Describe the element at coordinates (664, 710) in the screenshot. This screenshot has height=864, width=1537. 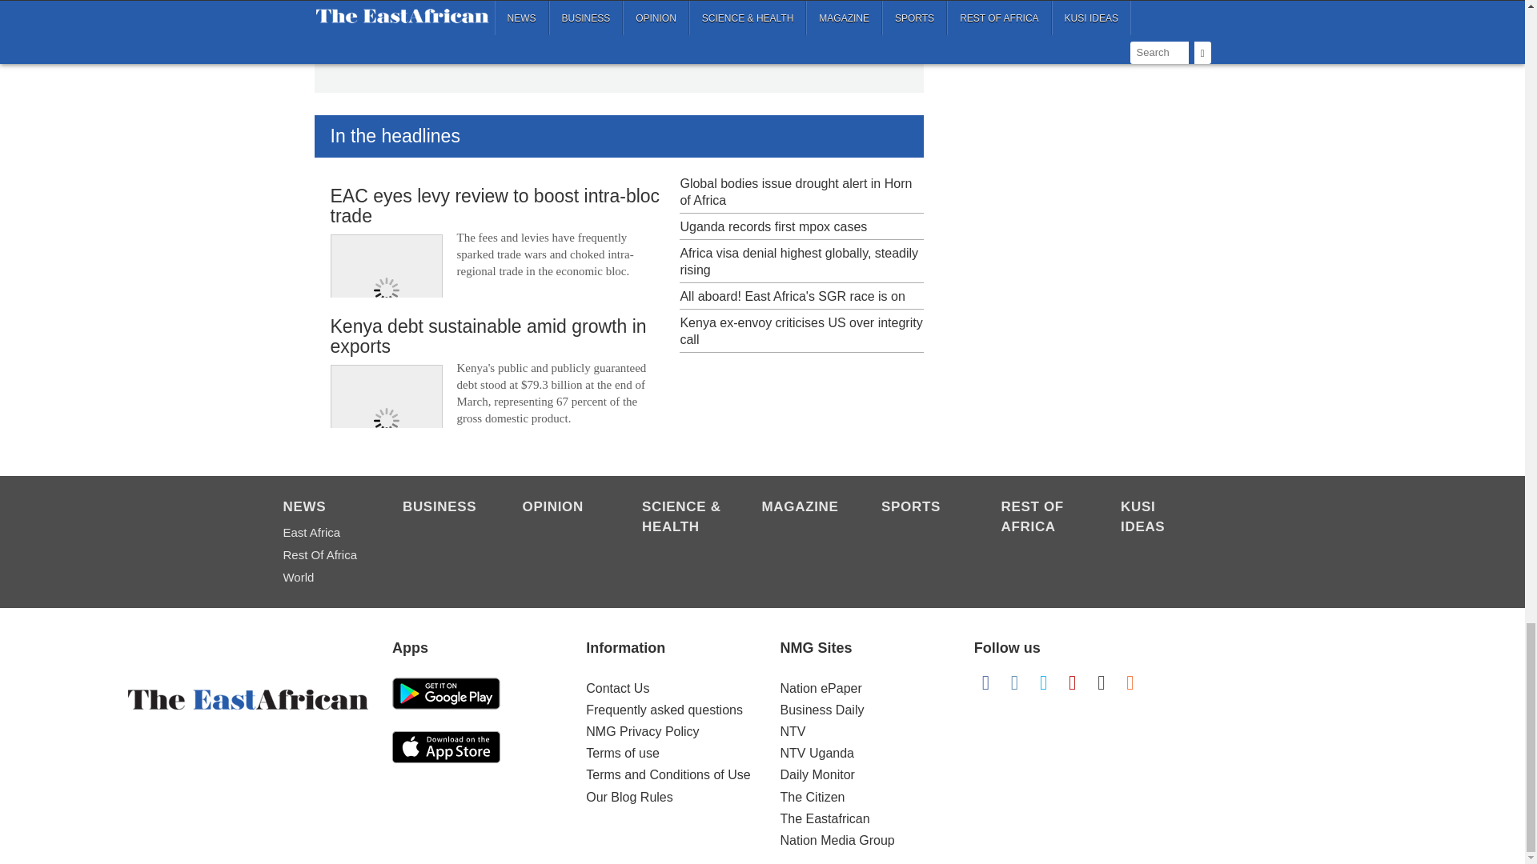
I see `Frequently asked questions` at that location.